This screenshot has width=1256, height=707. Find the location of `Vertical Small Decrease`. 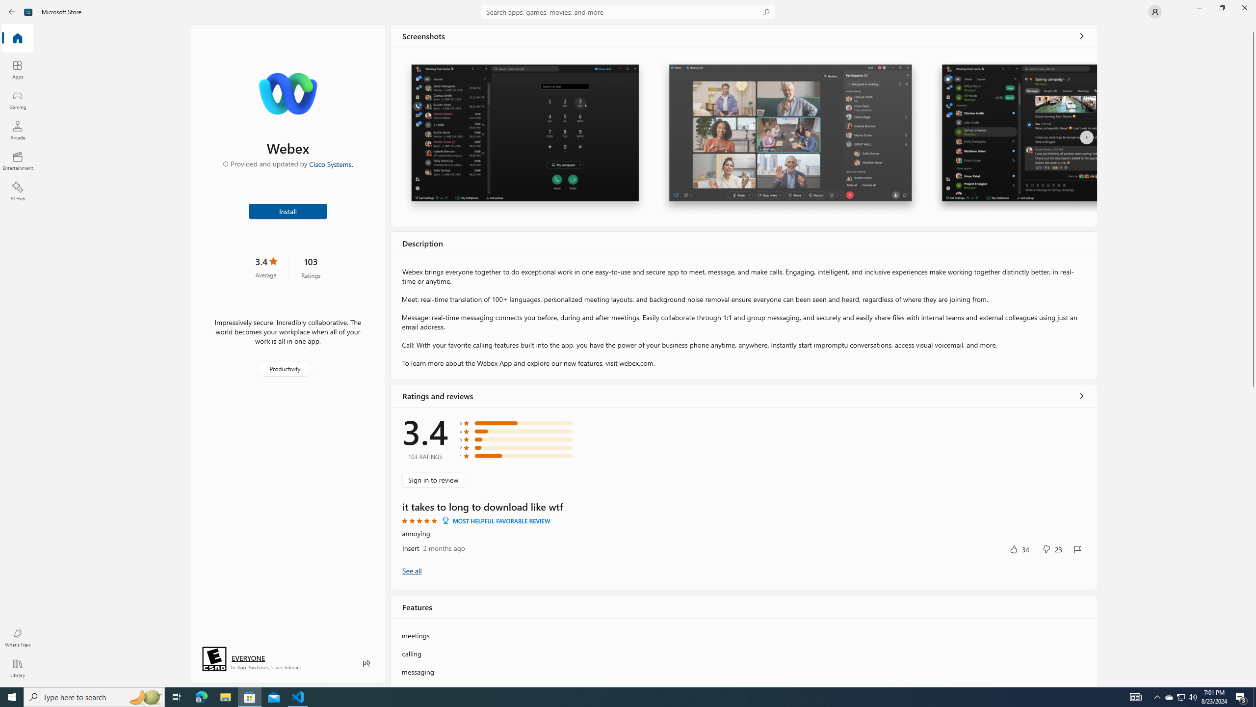

Vertical Small Decrease is located at coordinates (1253, 27).